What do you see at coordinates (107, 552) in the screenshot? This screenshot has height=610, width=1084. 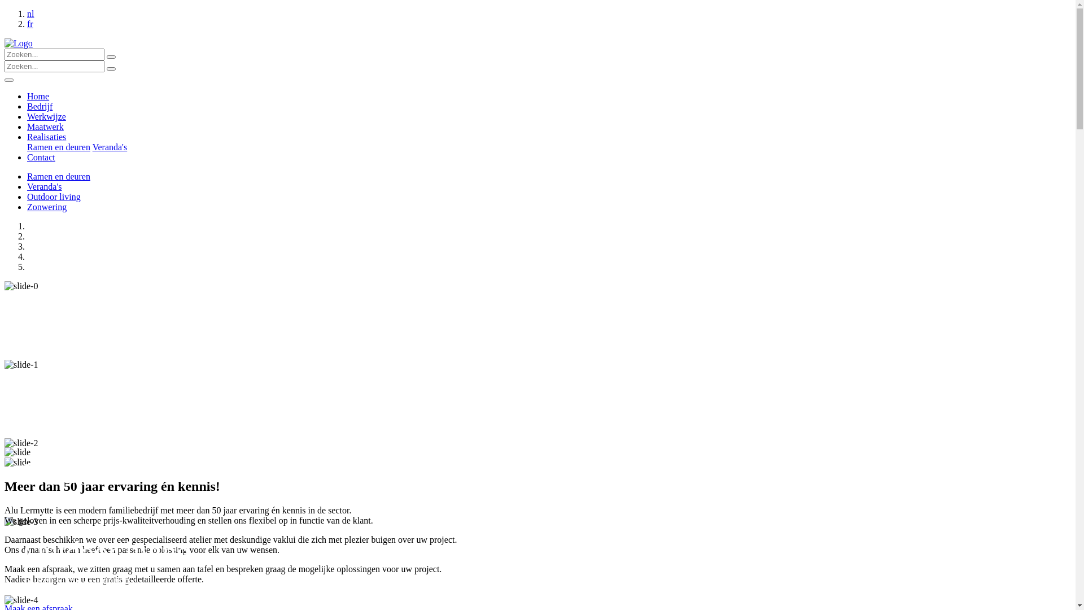 I see `Outdoor living` at bounding box center [107, 552].